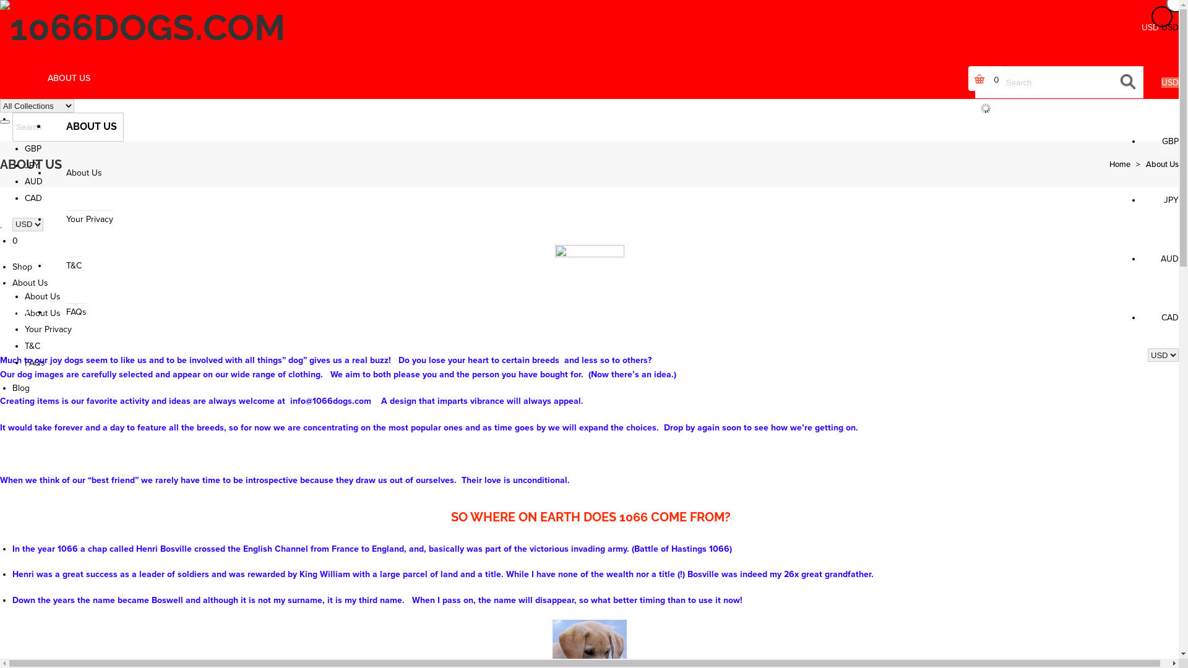 This screenshot has width=1188, height=668. I want to click on T&C, so click(74, 265).